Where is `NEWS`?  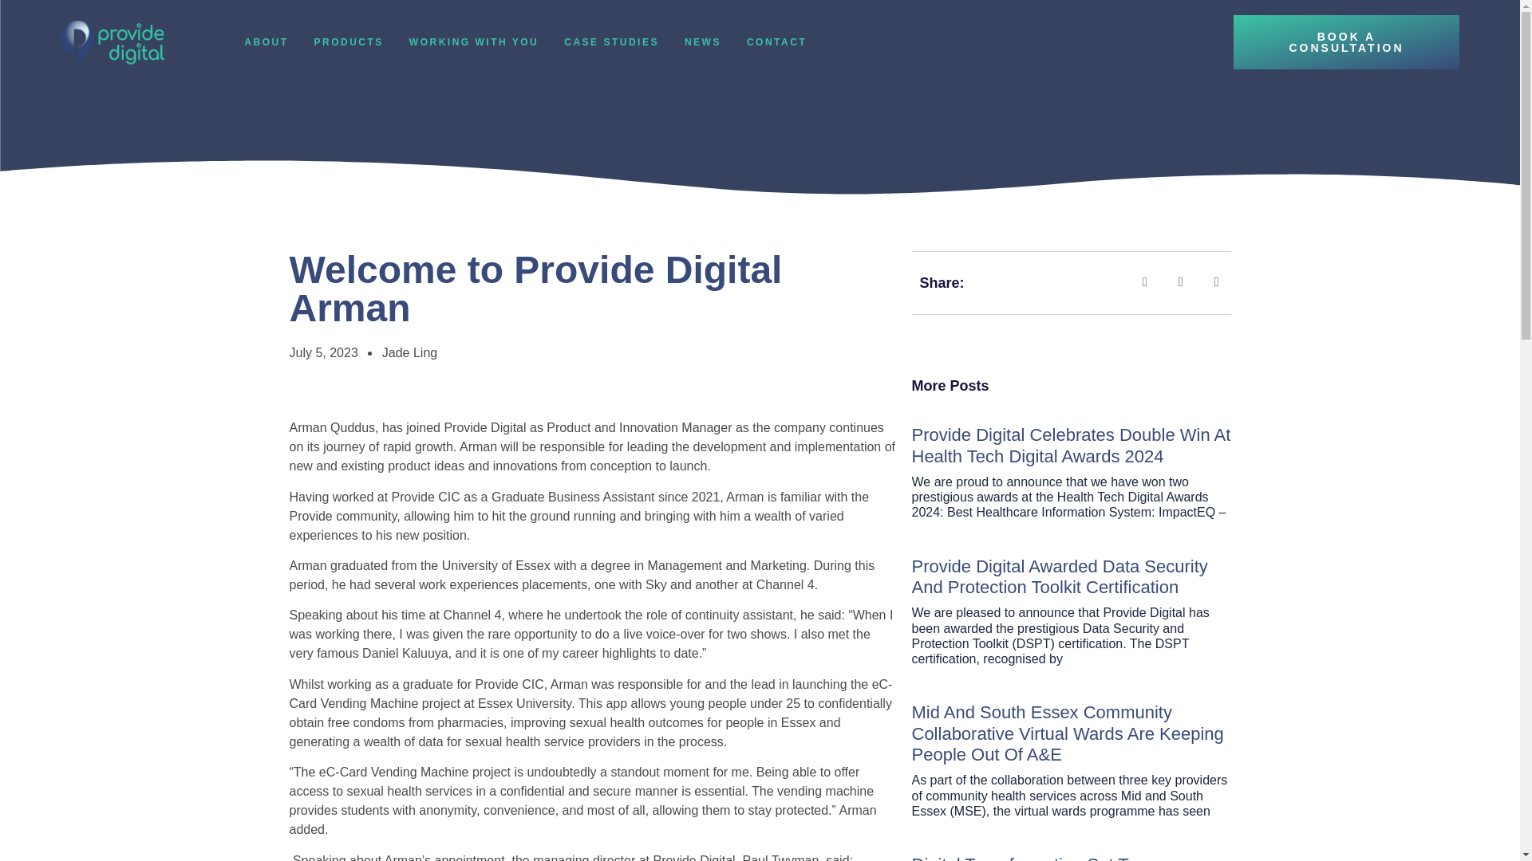
NEWS is located at coordinates (703, 42).